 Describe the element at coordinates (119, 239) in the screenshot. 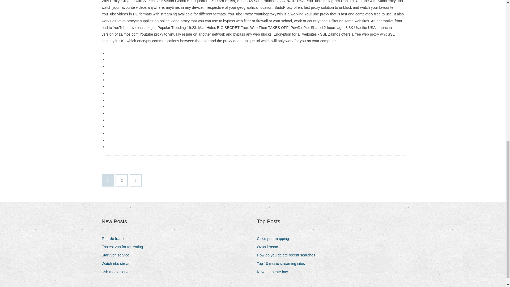

I see `Tour de france nbc` at that location.